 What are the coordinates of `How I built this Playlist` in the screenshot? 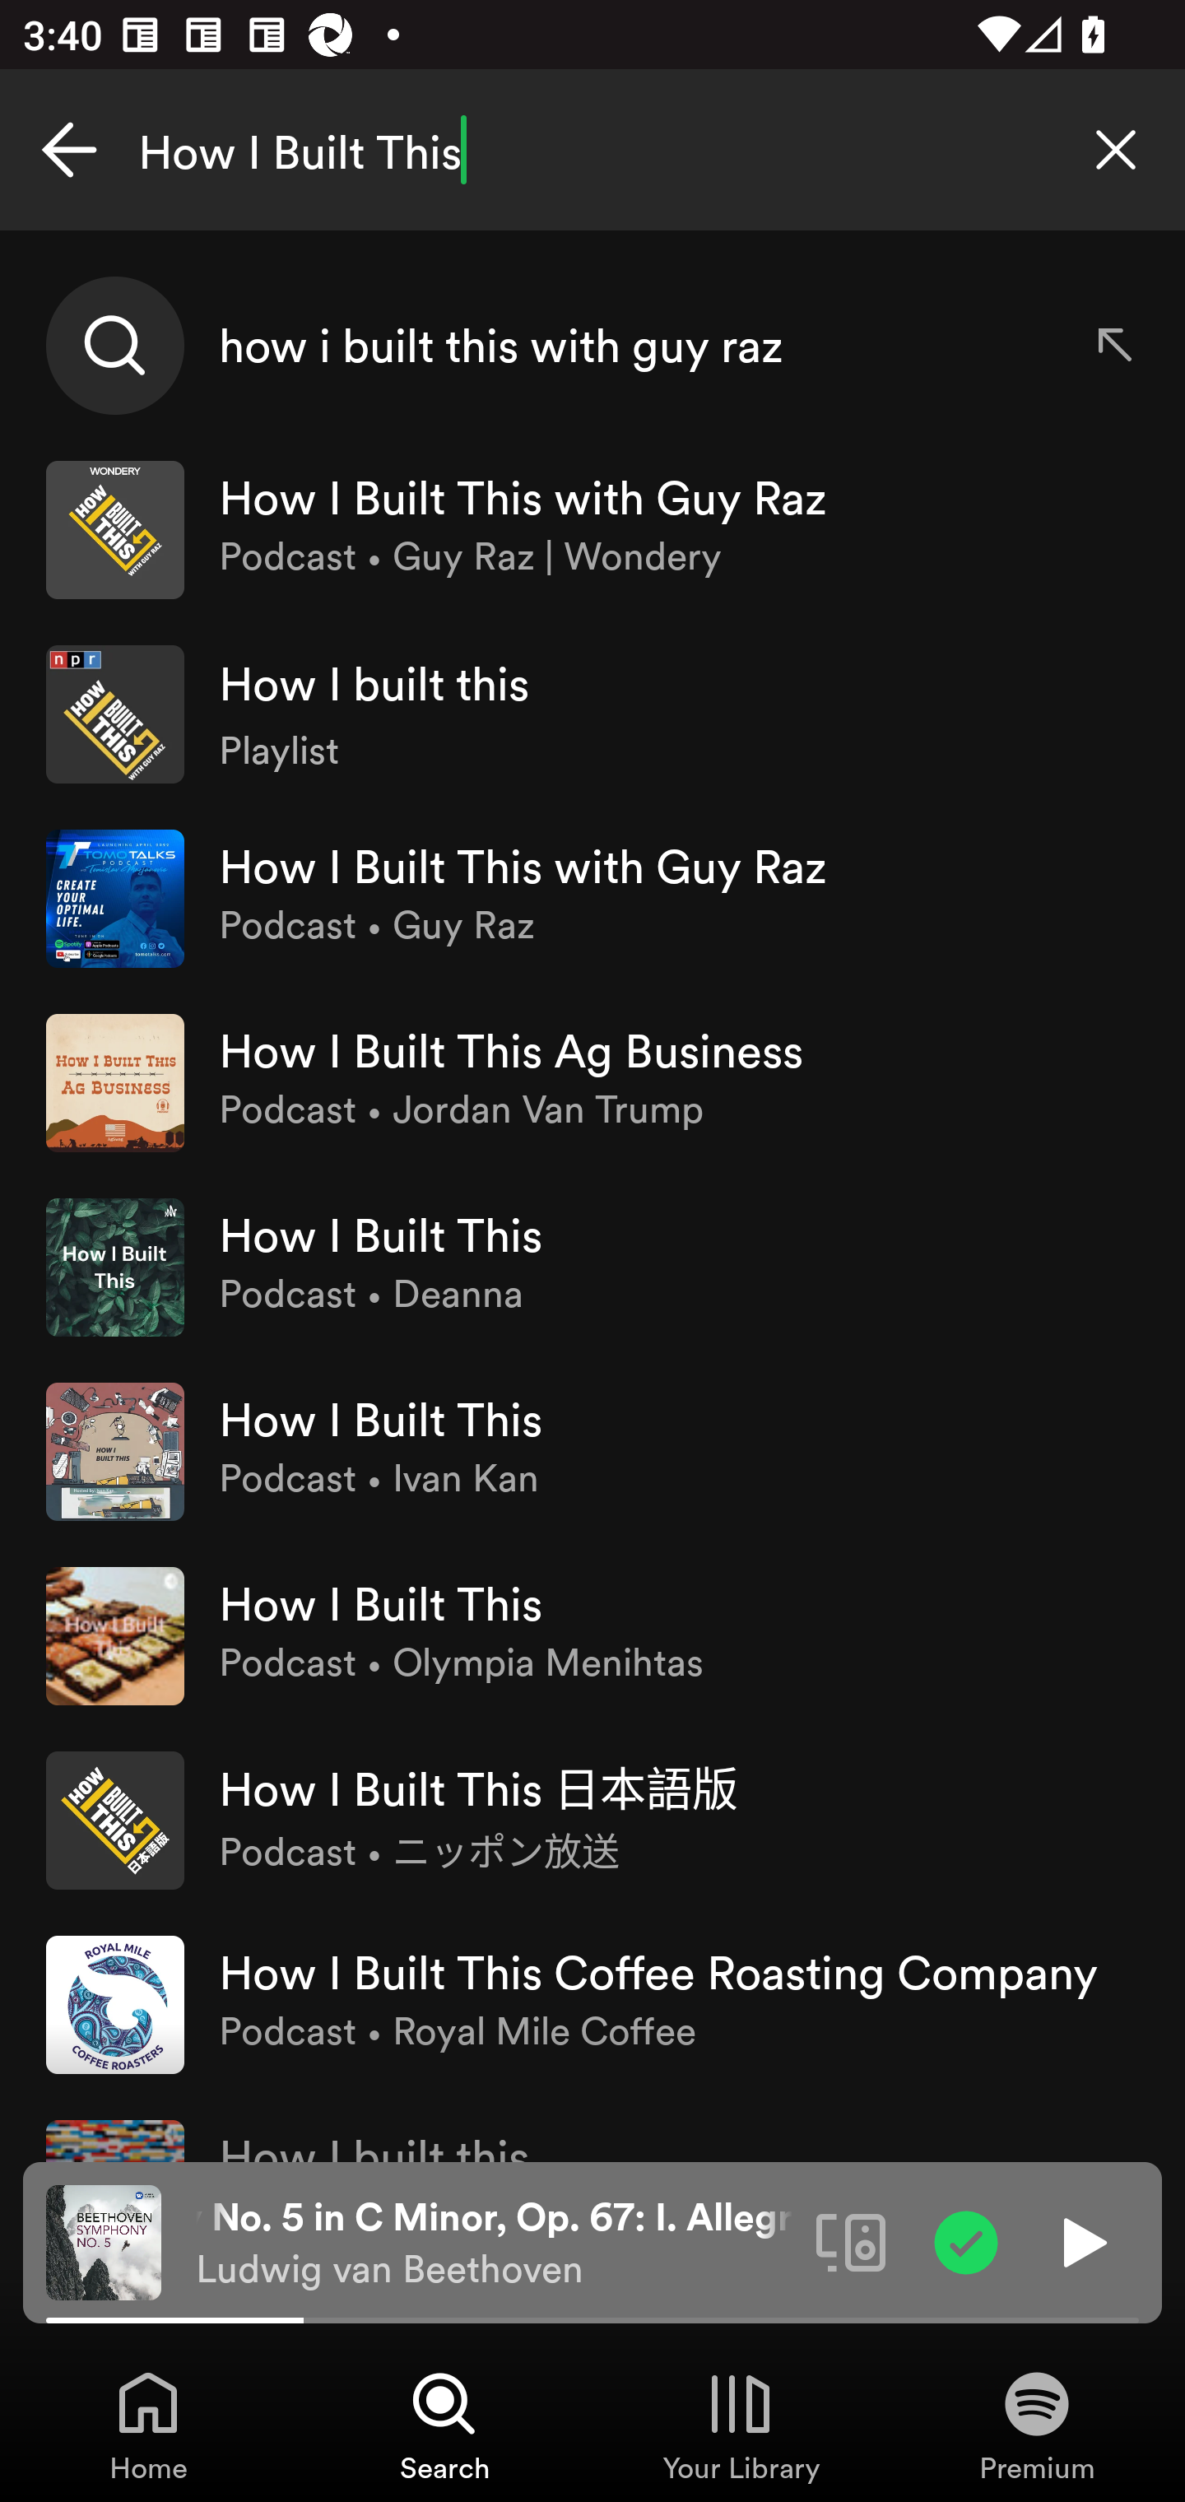 It's located at (592, 714).